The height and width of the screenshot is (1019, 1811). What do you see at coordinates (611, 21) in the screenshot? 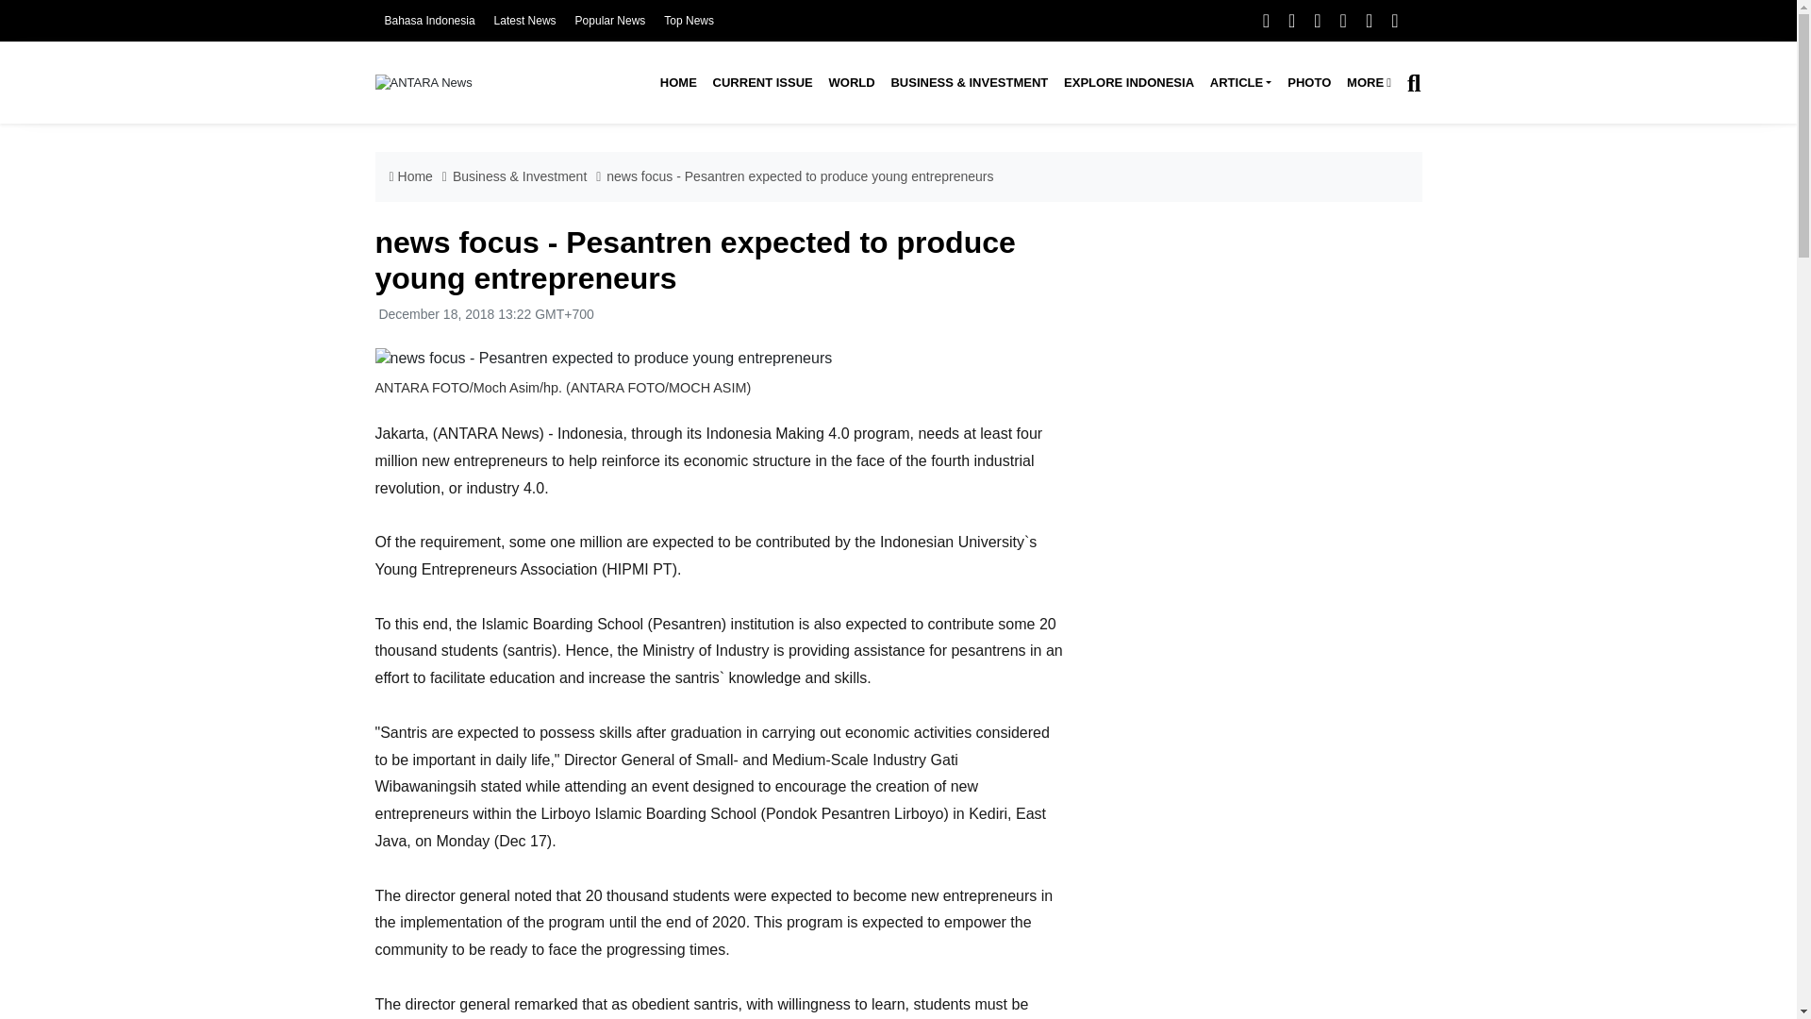
I see `Popular News` at bounding box center [611, 21].